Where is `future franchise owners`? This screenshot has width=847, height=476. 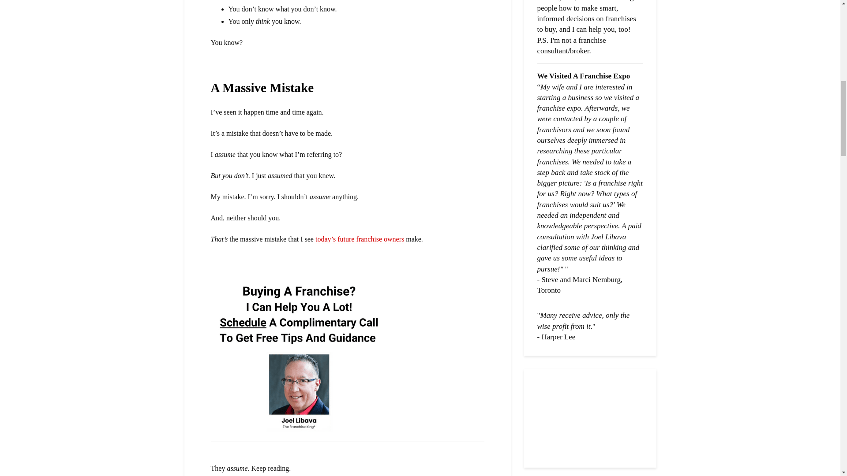 future franchise owners is located at coordinates (359, 239).